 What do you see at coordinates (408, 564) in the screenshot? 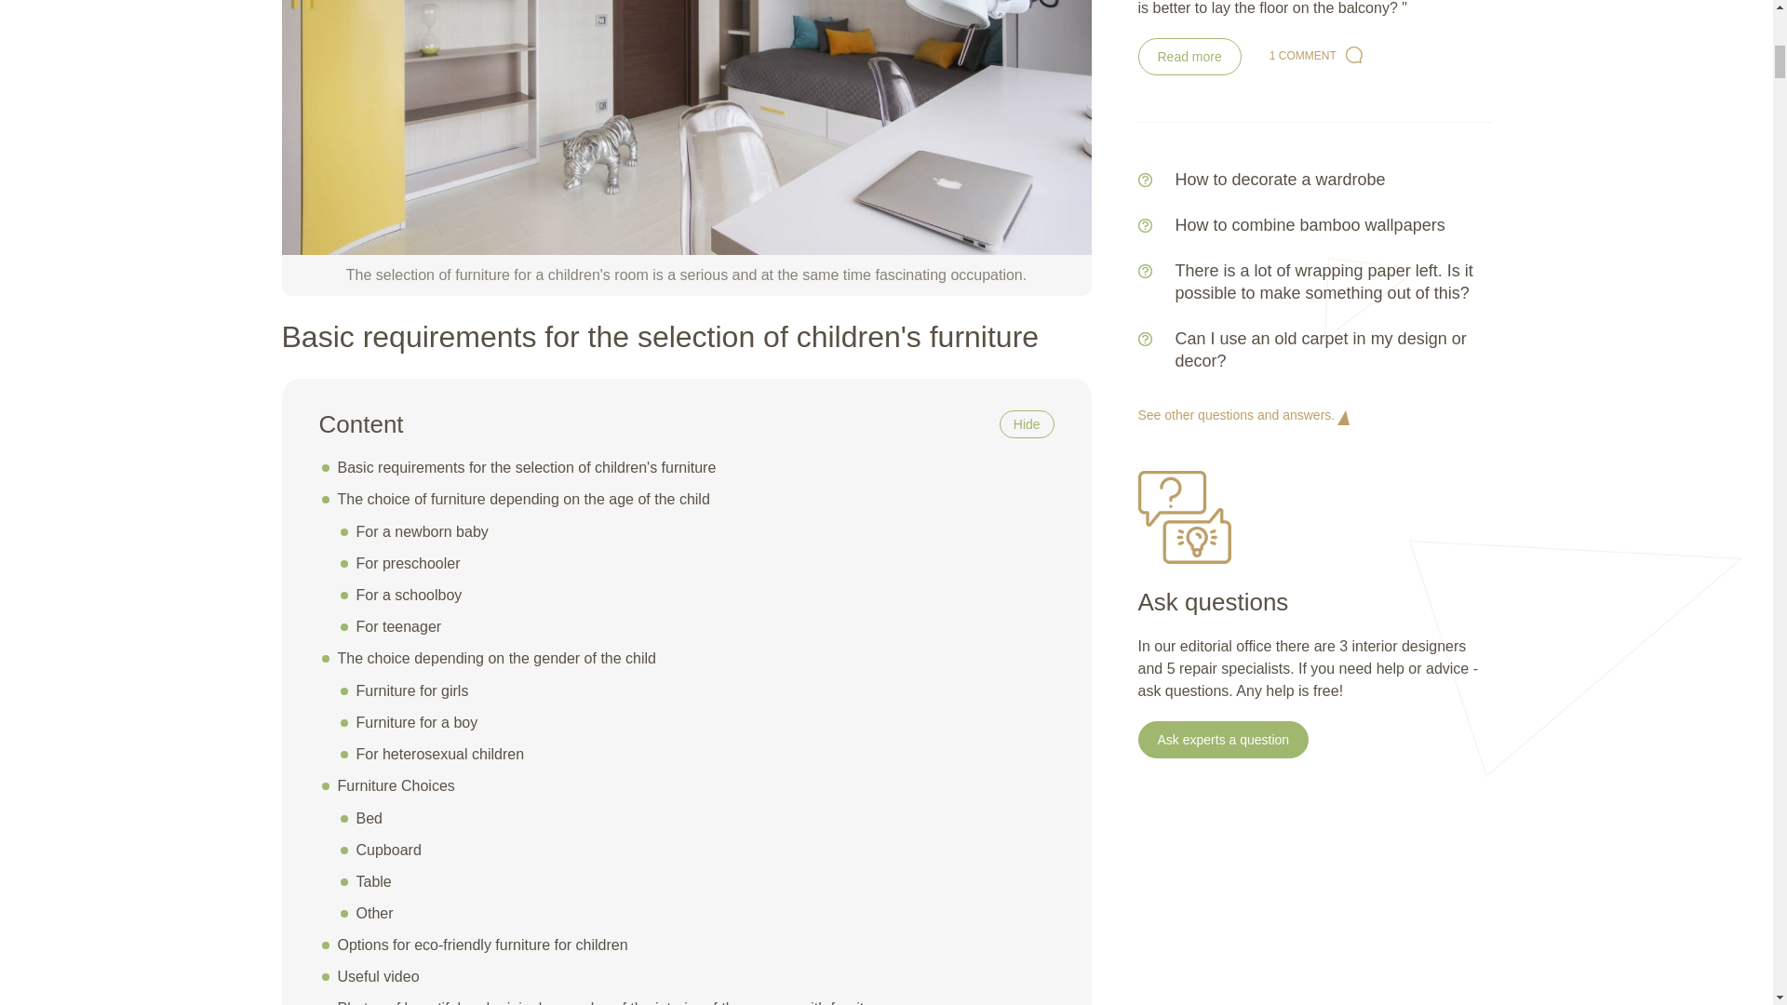
I see `For preschooler` at bounding box center [408, 564].